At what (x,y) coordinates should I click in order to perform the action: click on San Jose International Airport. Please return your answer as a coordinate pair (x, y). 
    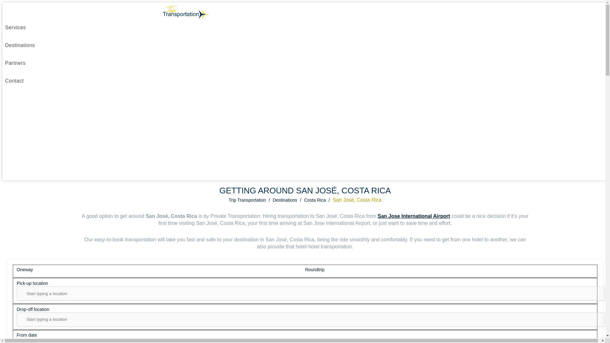
    Looking at the image, I should click on (414, 216).